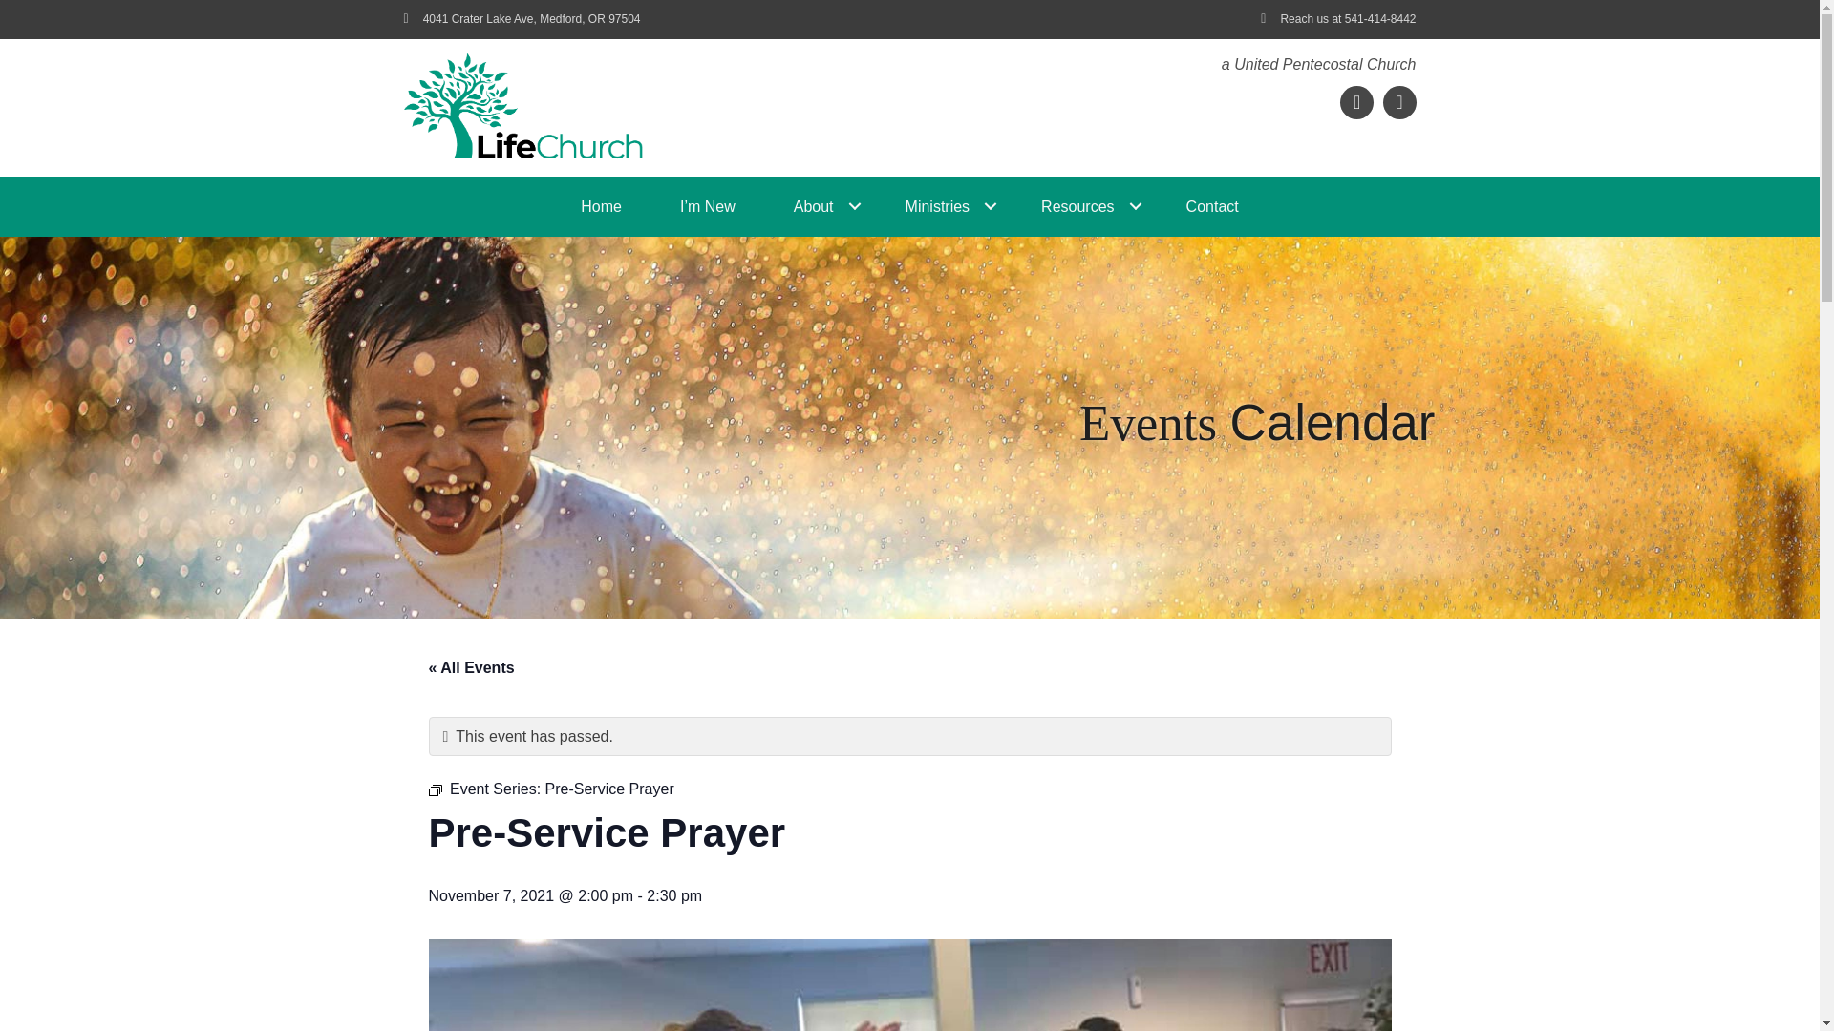  I want to click on About, so click(820, 206).